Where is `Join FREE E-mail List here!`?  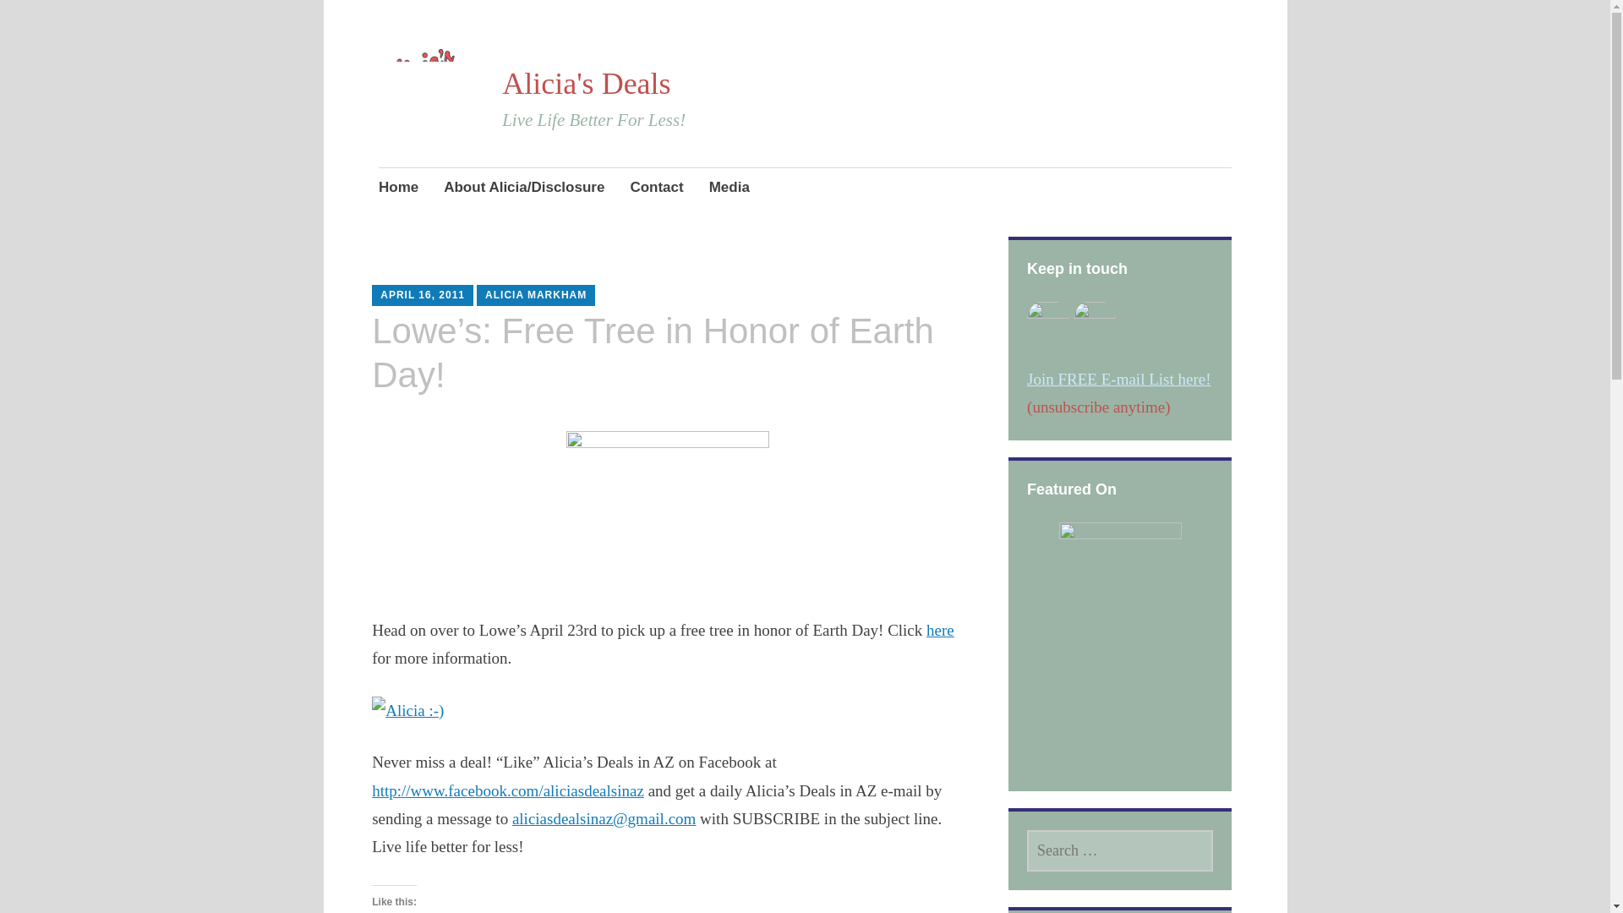 Join FREE E-mail List here! is located at coordinates (1119, 379).